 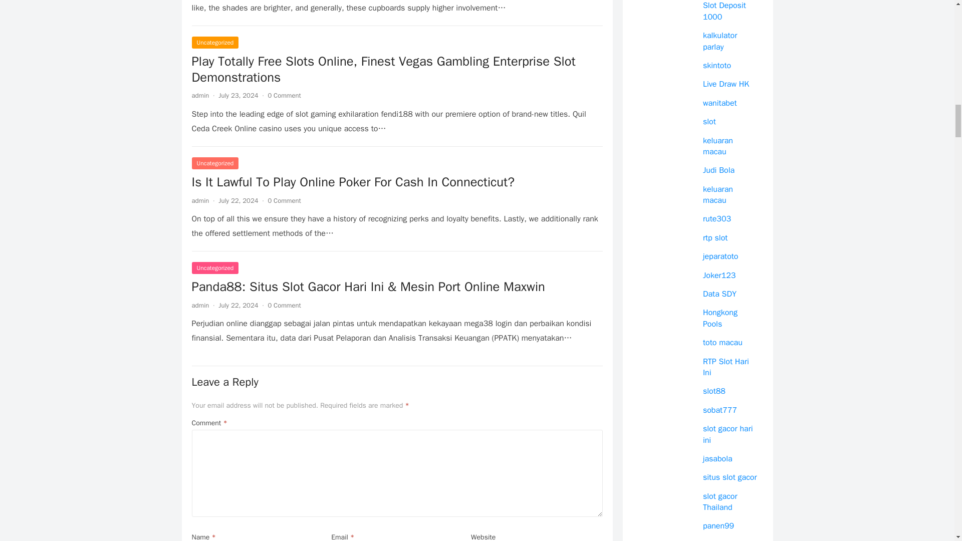 I want to click on Posts by admin, so click(x=200, y=305).